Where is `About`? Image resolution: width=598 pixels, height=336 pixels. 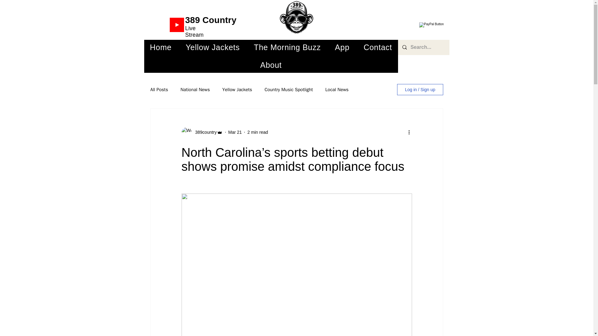
About is located at coordinates (271, 65).